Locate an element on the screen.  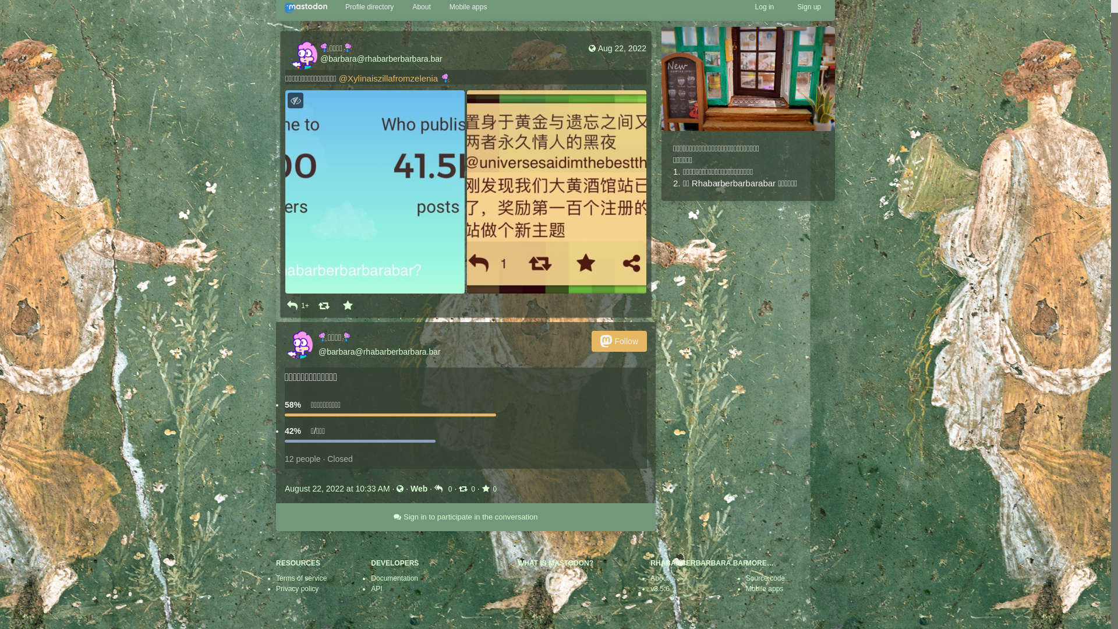
Mobile apps is located at coordinates (765, 602).